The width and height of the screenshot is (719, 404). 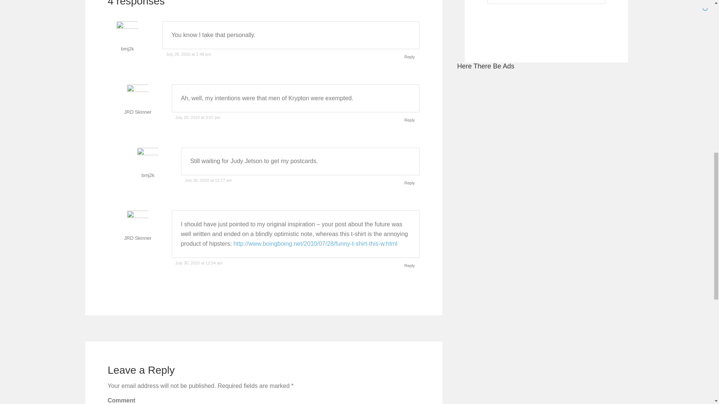 What do you see at coordinates (410, 266) in the screenshot?
I see `Reply` at bounding box center [410, 266].